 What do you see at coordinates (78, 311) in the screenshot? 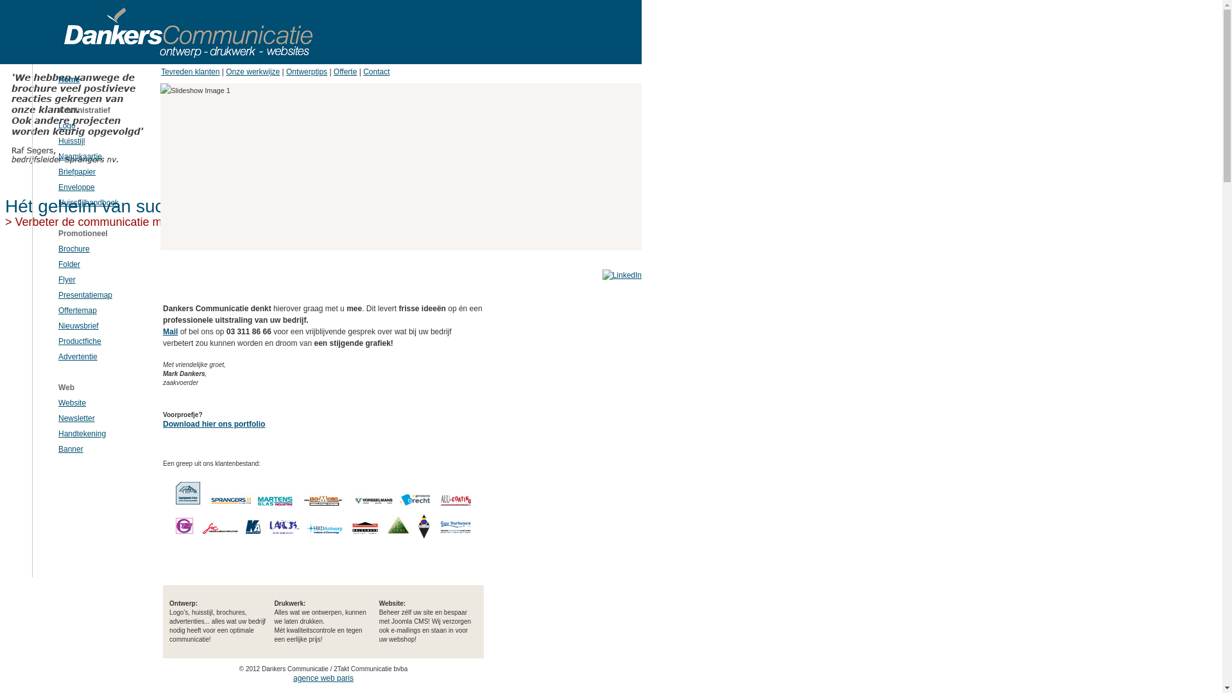
I see `Offertemap` at bounding box center [78, 311].